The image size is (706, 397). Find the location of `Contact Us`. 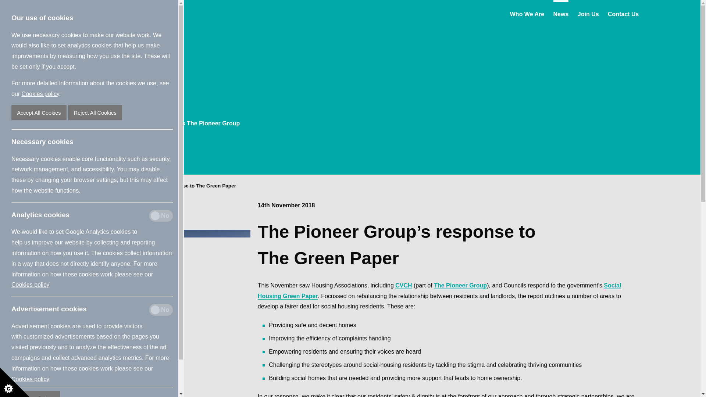

Contact Us is located at coordinates (623, 13).